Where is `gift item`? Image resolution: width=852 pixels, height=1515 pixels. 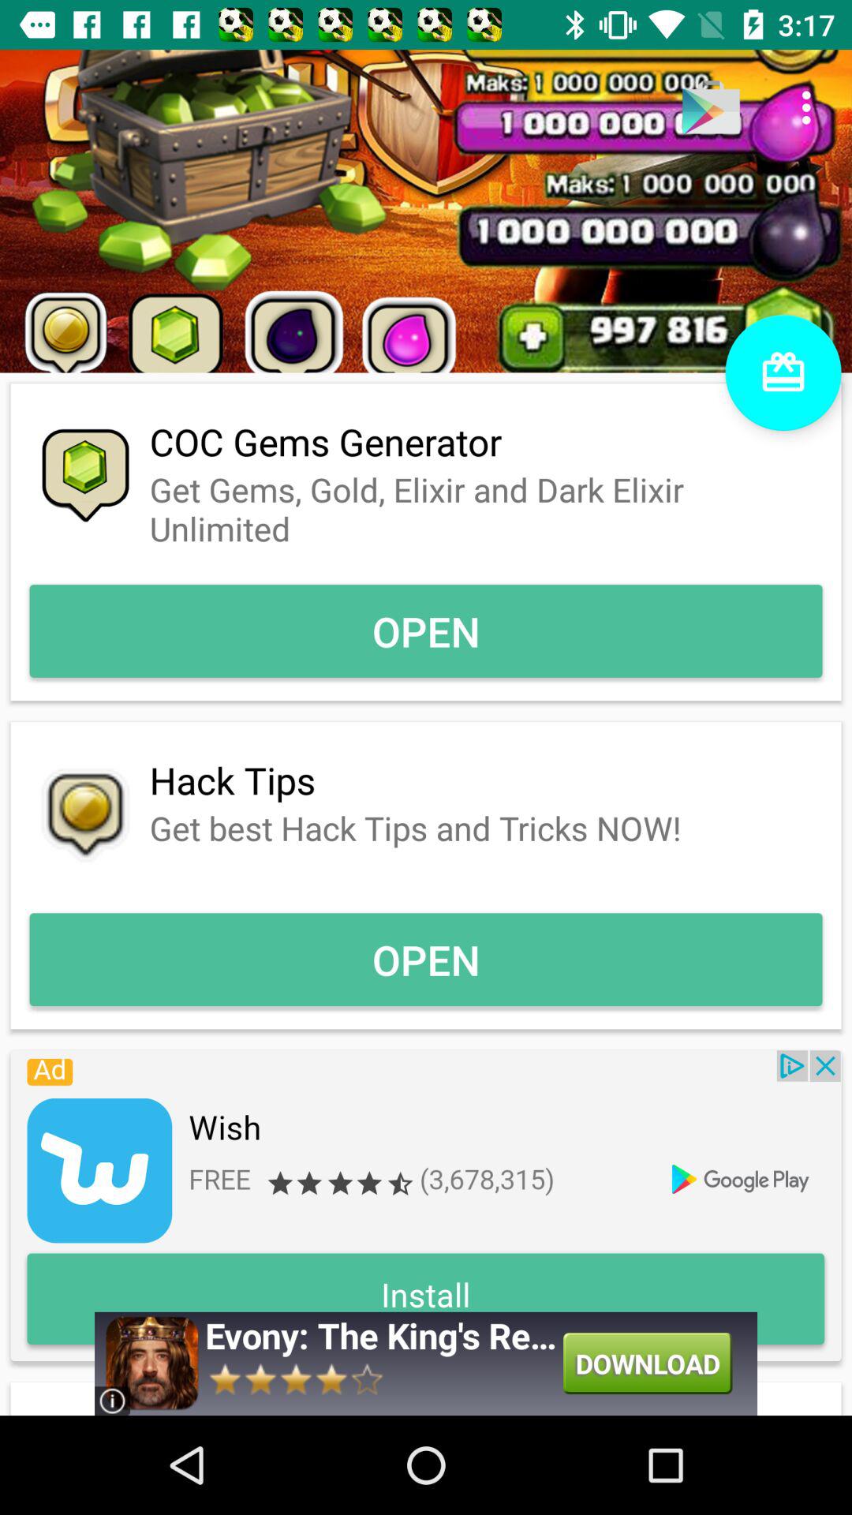
gift item is located at coordinates (783, 372).